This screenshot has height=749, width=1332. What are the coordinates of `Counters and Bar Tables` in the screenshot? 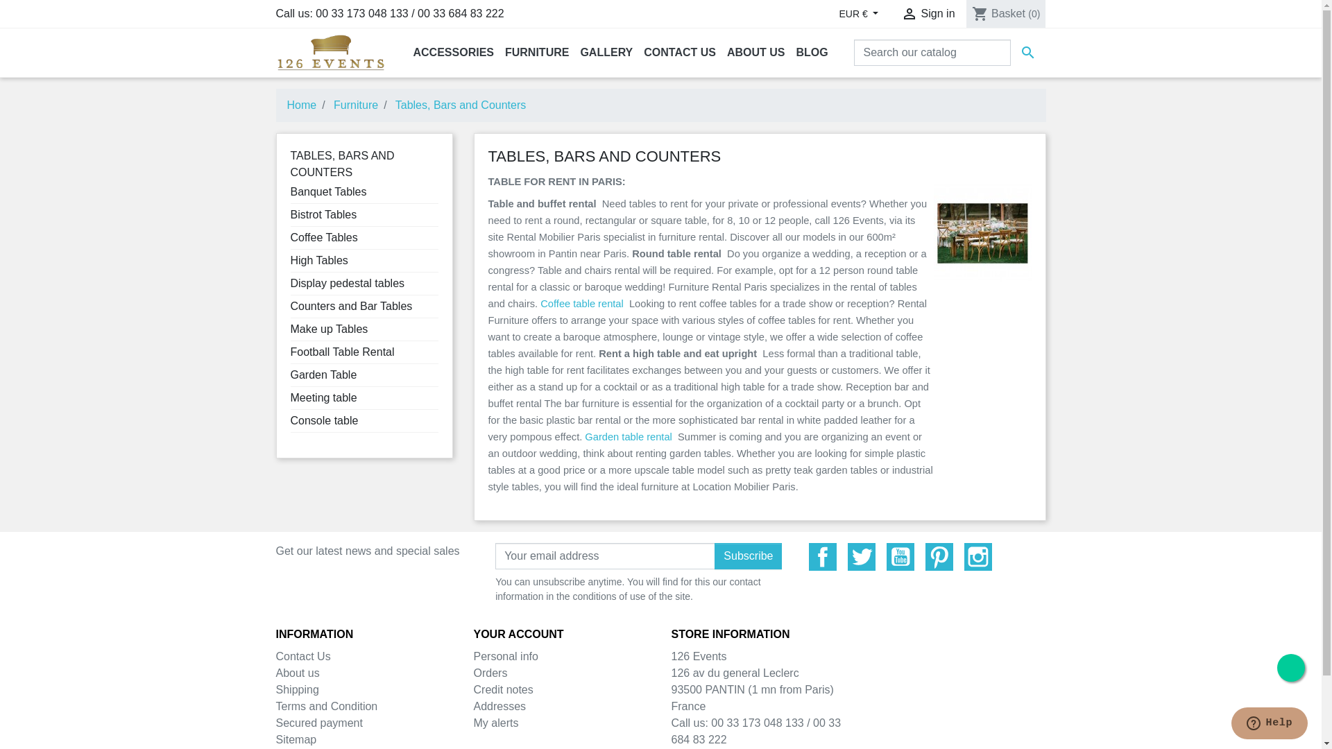 It's located at (351, 307).